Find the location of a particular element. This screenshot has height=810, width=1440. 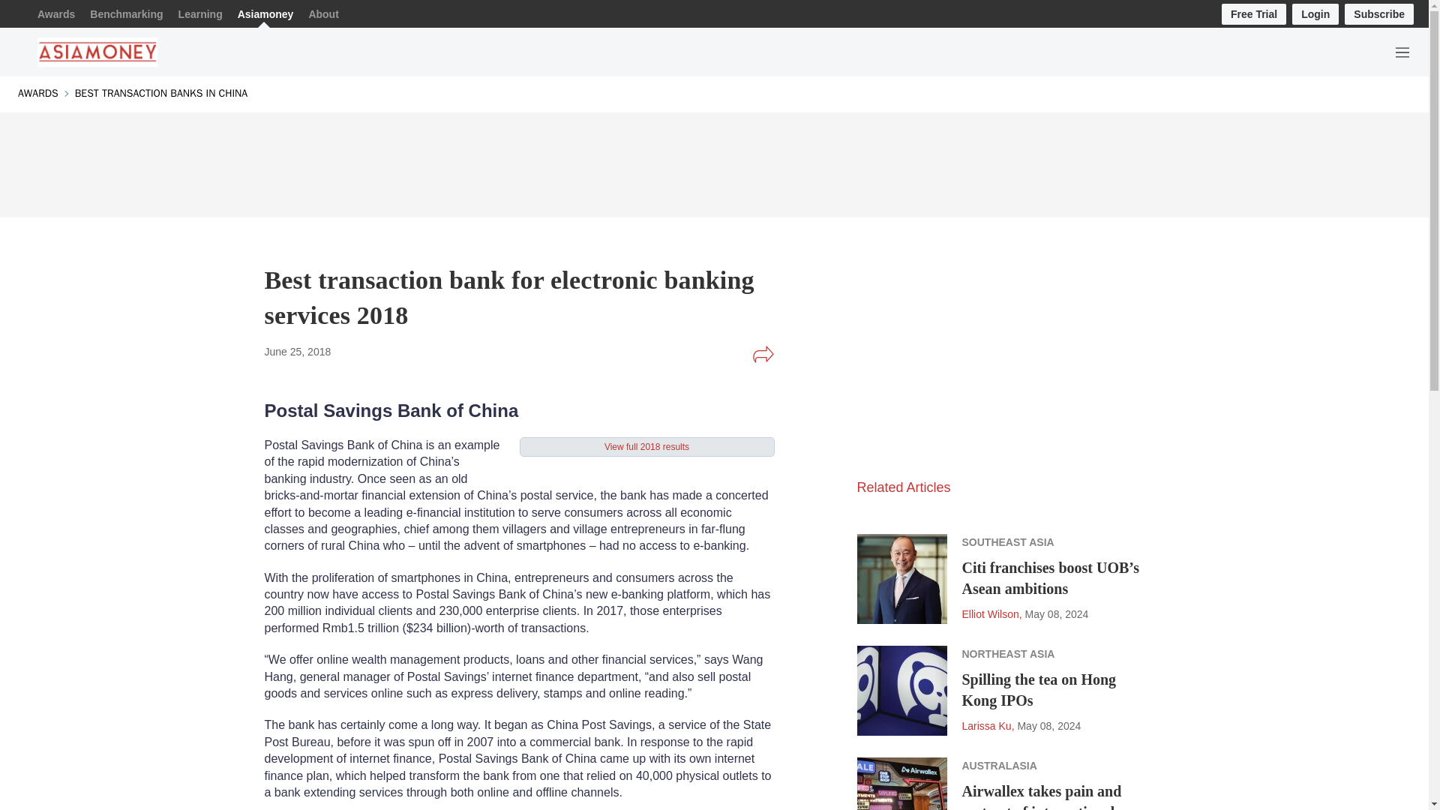

Benchmarking is located at coordinates (126, 13).